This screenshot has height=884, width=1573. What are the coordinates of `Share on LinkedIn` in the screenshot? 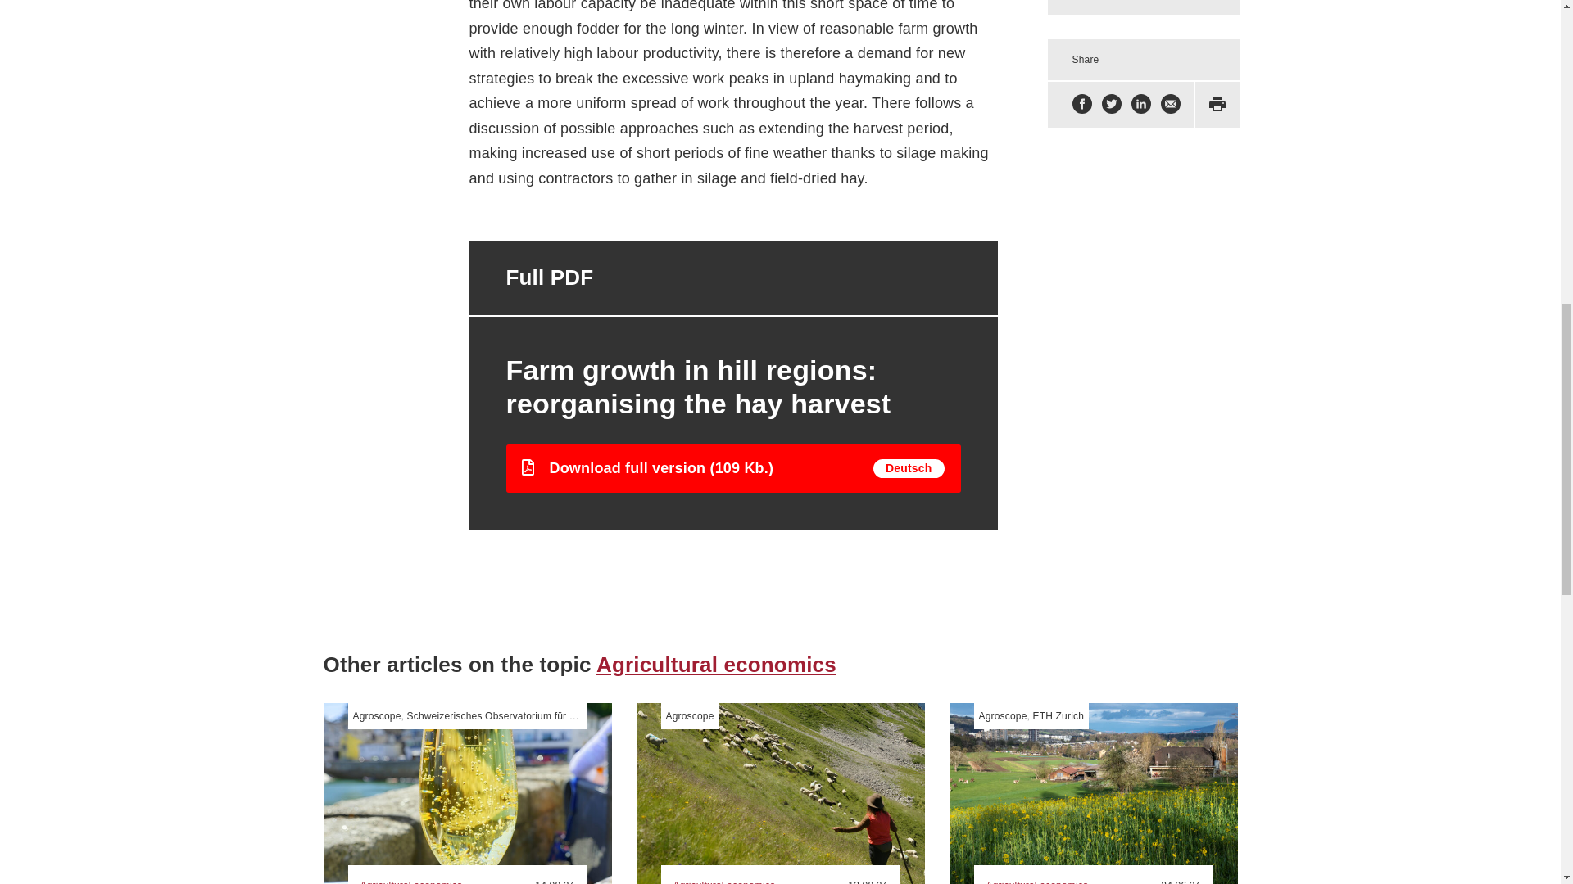 It's located at (1140, 105).